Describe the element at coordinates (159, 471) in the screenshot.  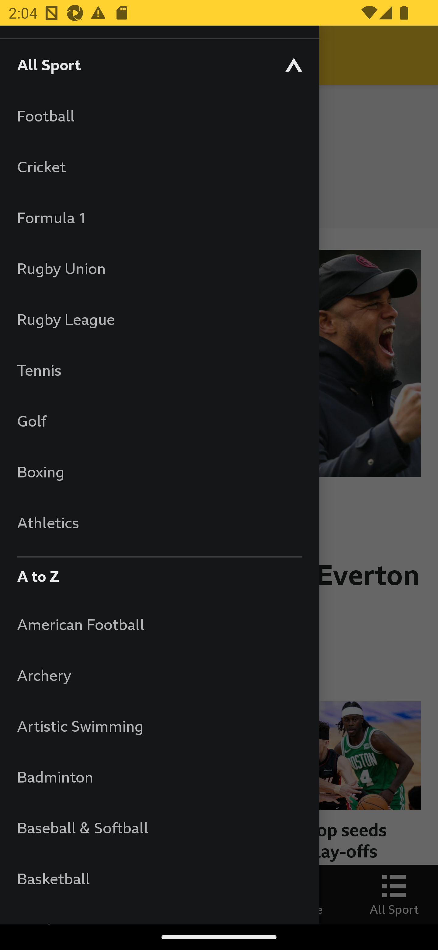
I see `Boxing` at that location.